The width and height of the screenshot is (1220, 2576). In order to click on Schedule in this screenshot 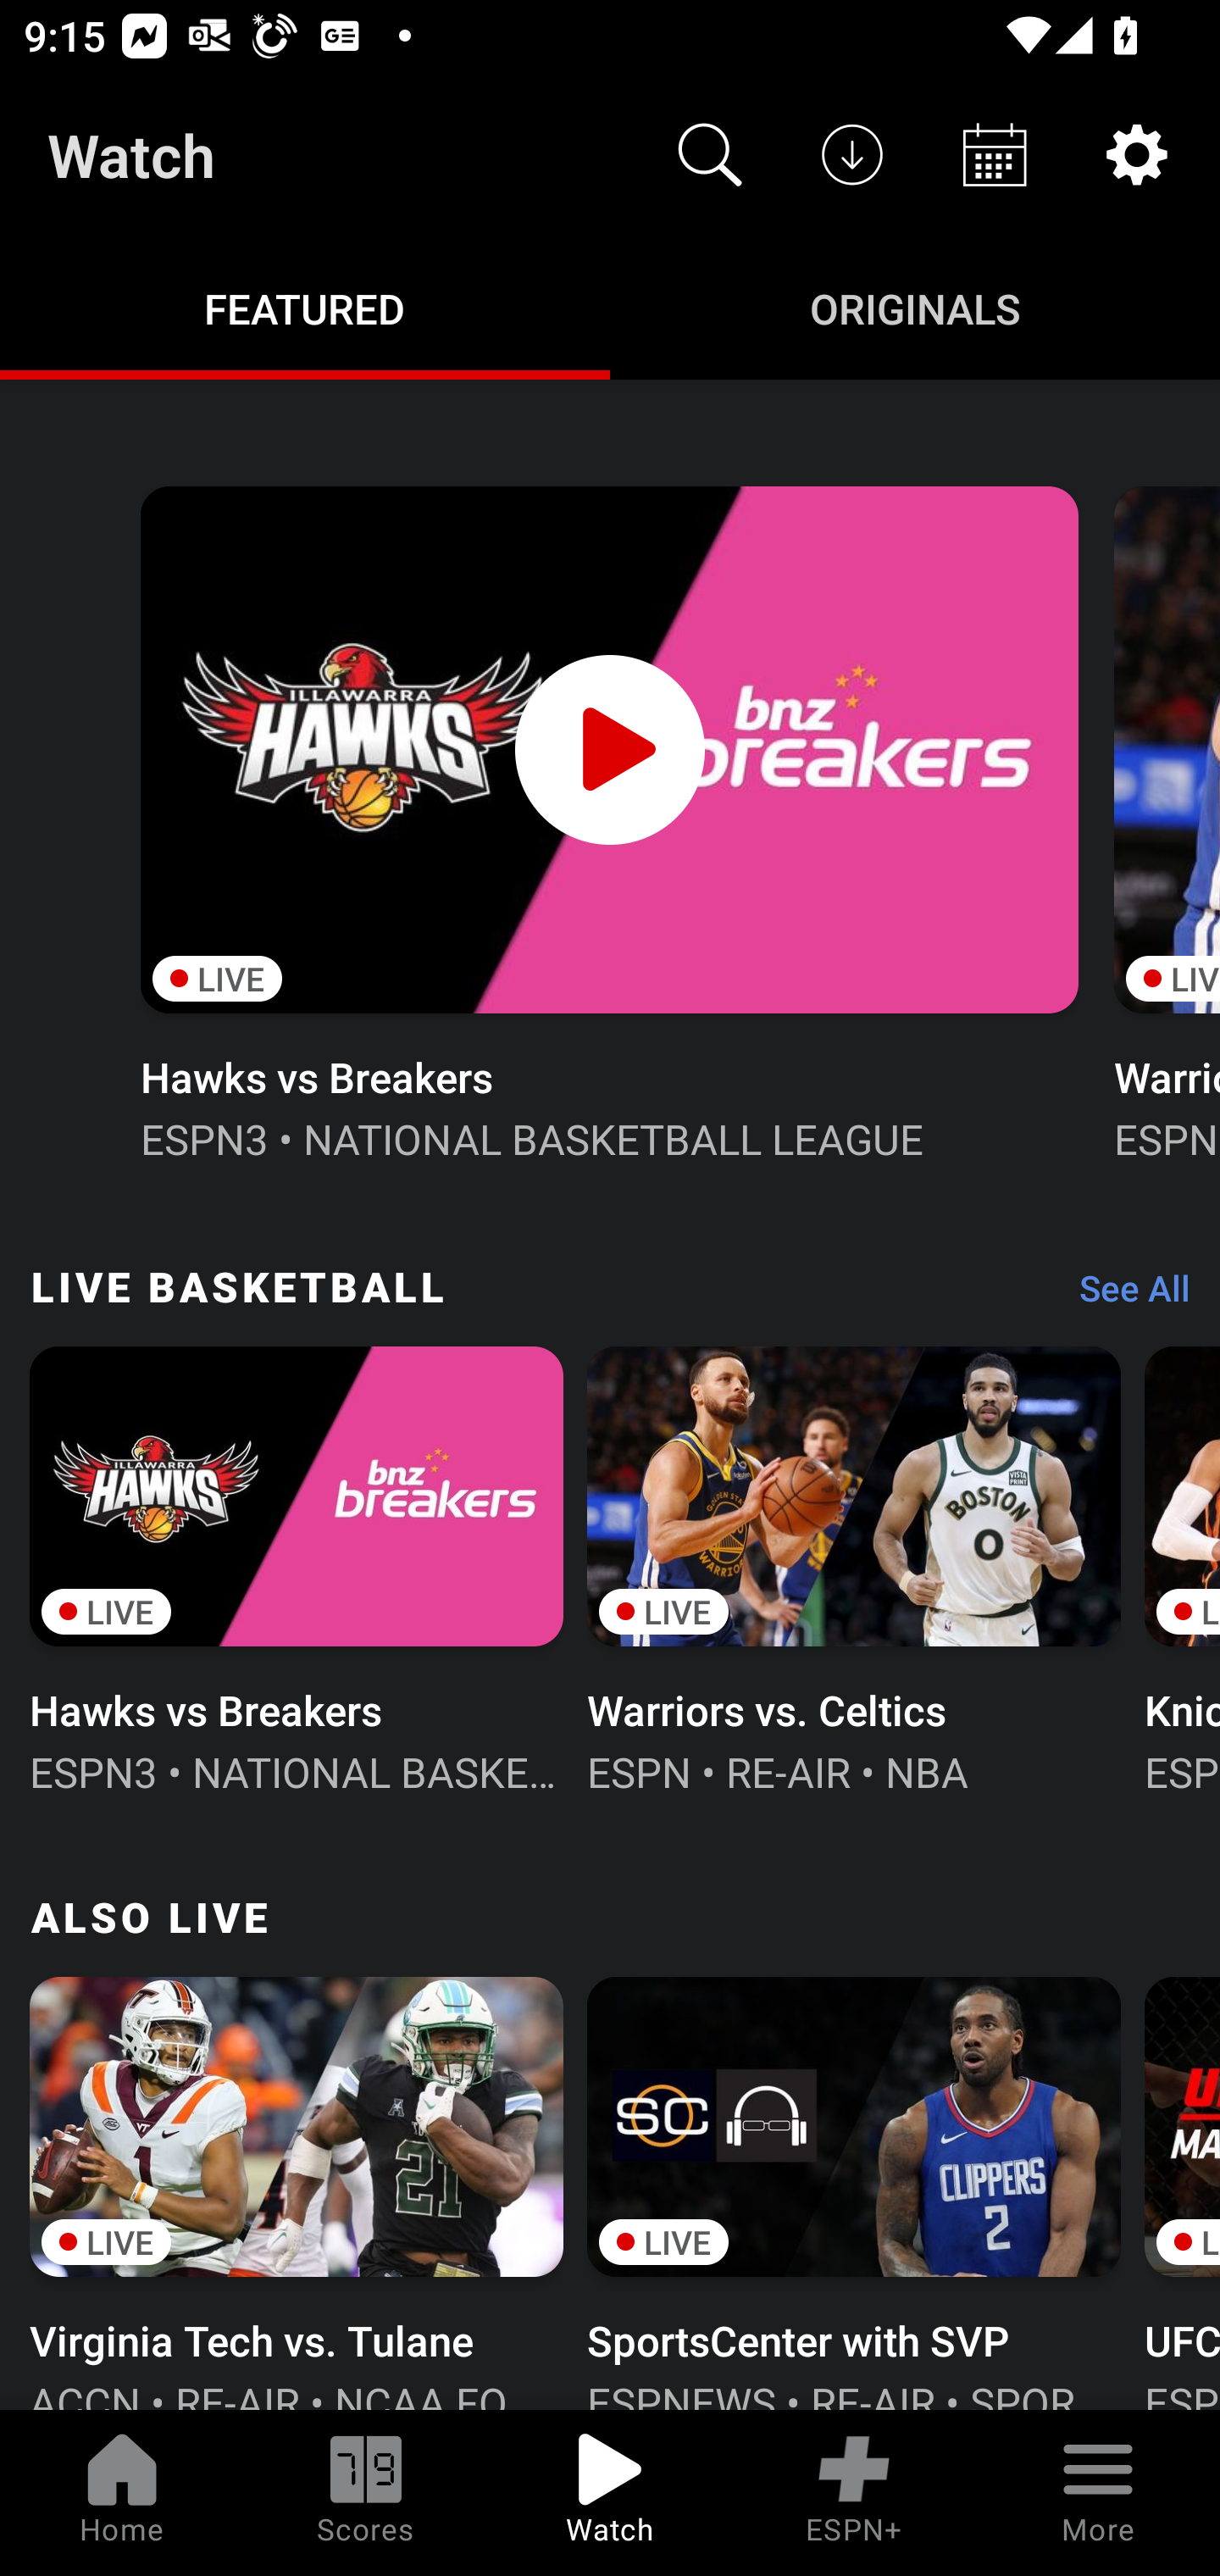, I will do `click(995, 154)`.